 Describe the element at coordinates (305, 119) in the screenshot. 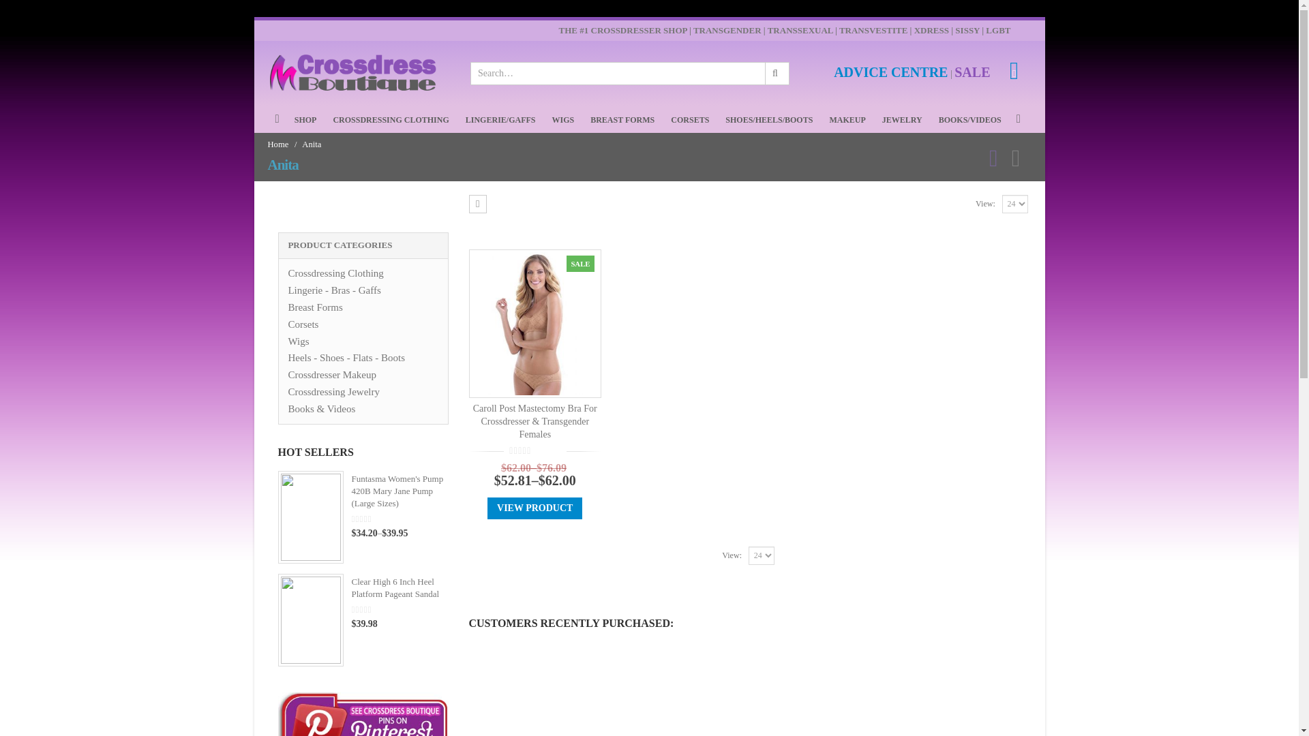

I see `SHOP` at that location.